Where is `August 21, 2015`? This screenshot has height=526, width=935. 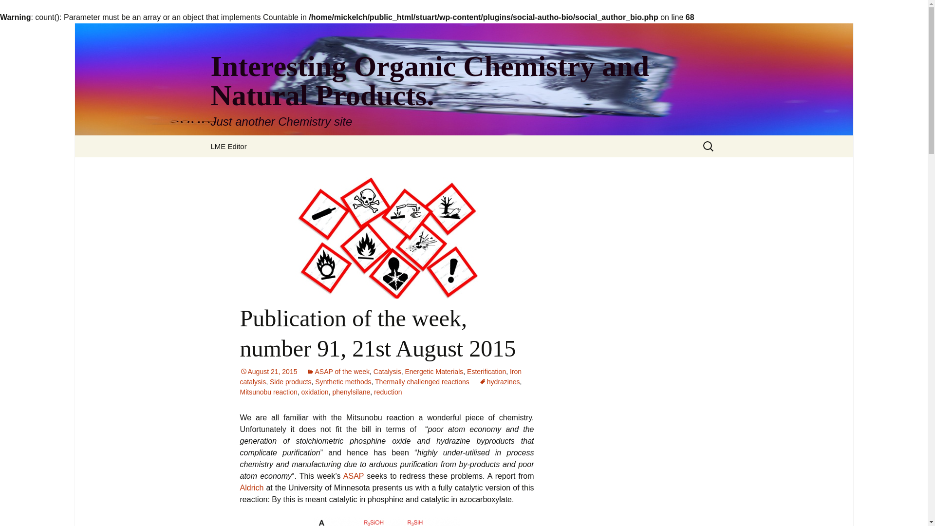 August 21, 2015 is located at coordinates (268, 371).